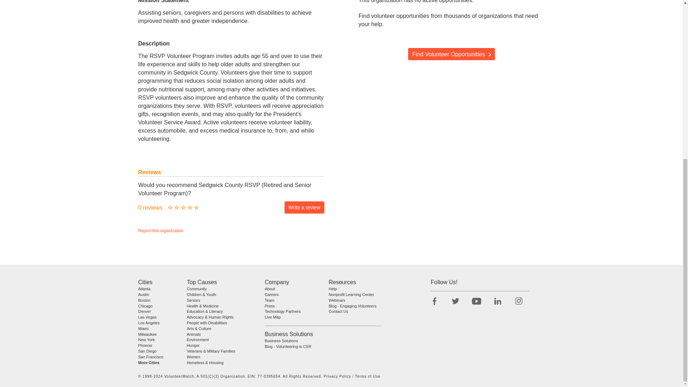 The image size is (688, 387). What do you see at coordinates (304, 207) in the screenshot?
I see `Write a review` at bounding box center [304, 207].